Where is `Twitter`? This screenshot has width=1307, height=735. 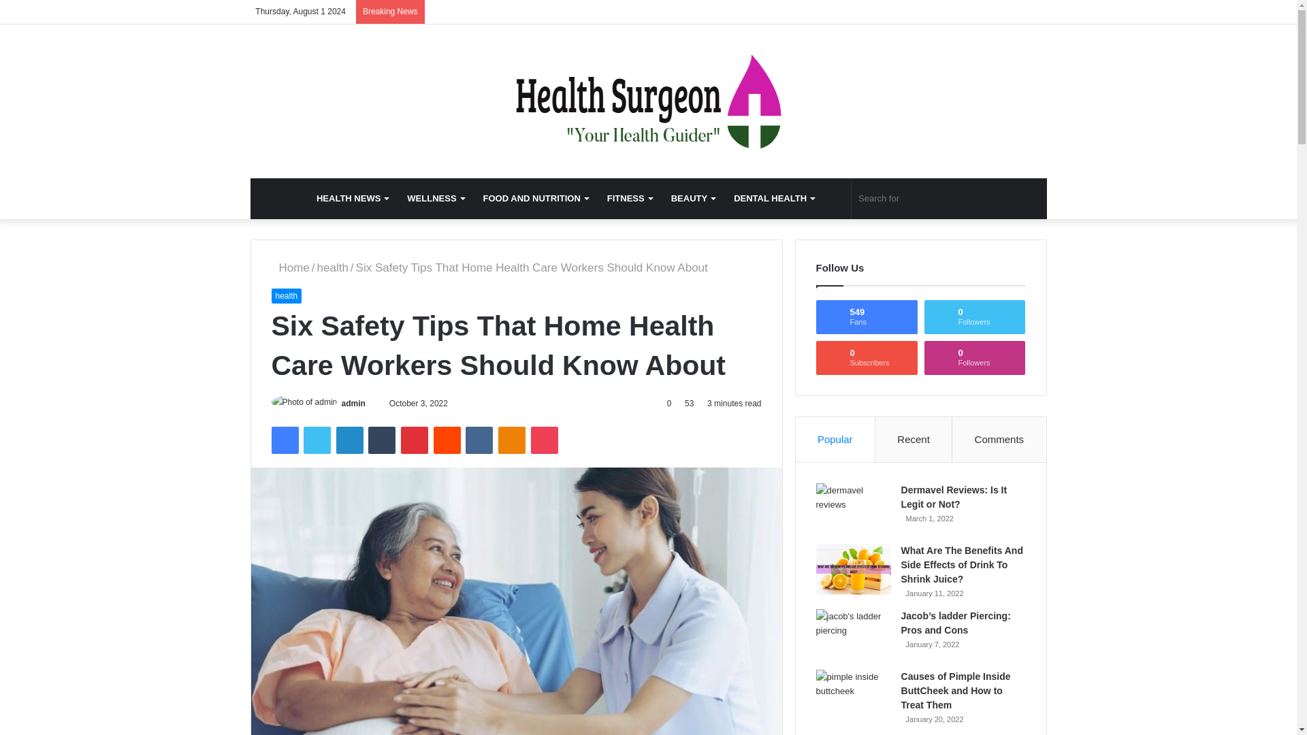 Twitter is located at coordinates (317, 440).